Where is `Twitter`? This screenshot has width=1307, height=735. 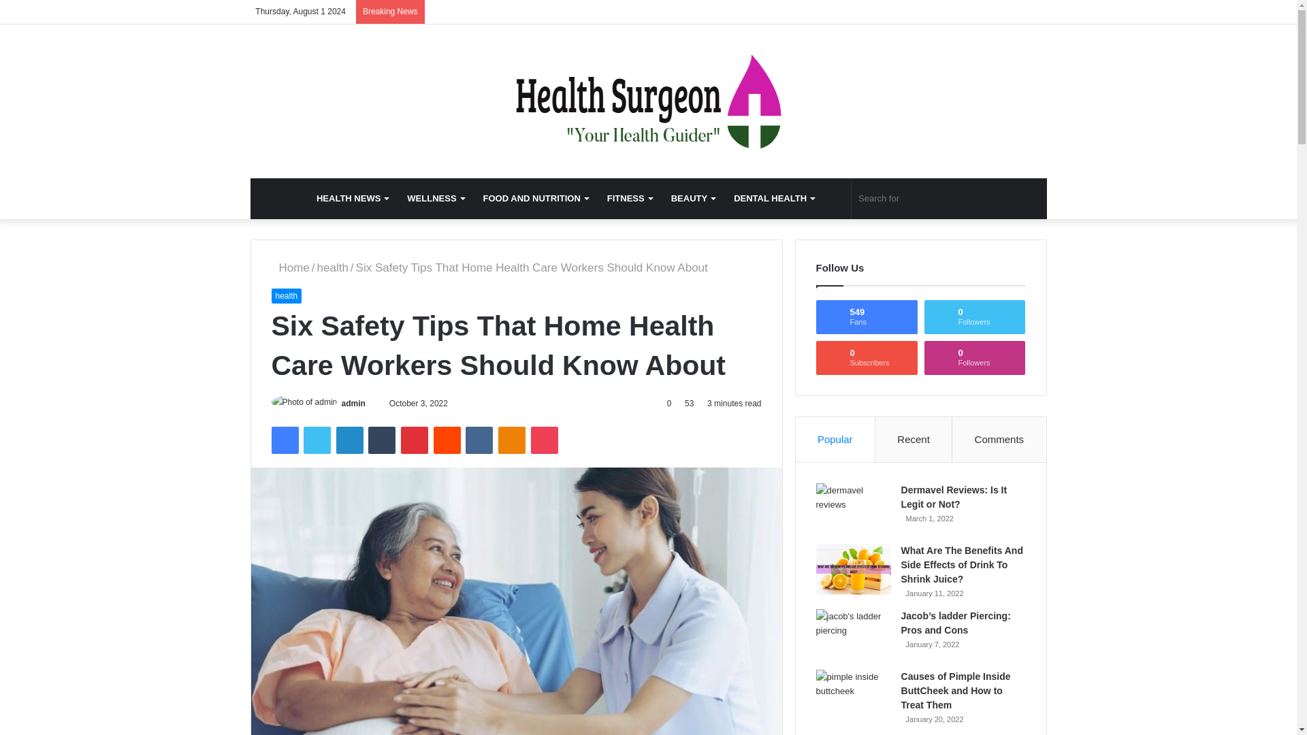 Twitter is located at coordinates (317, 440).